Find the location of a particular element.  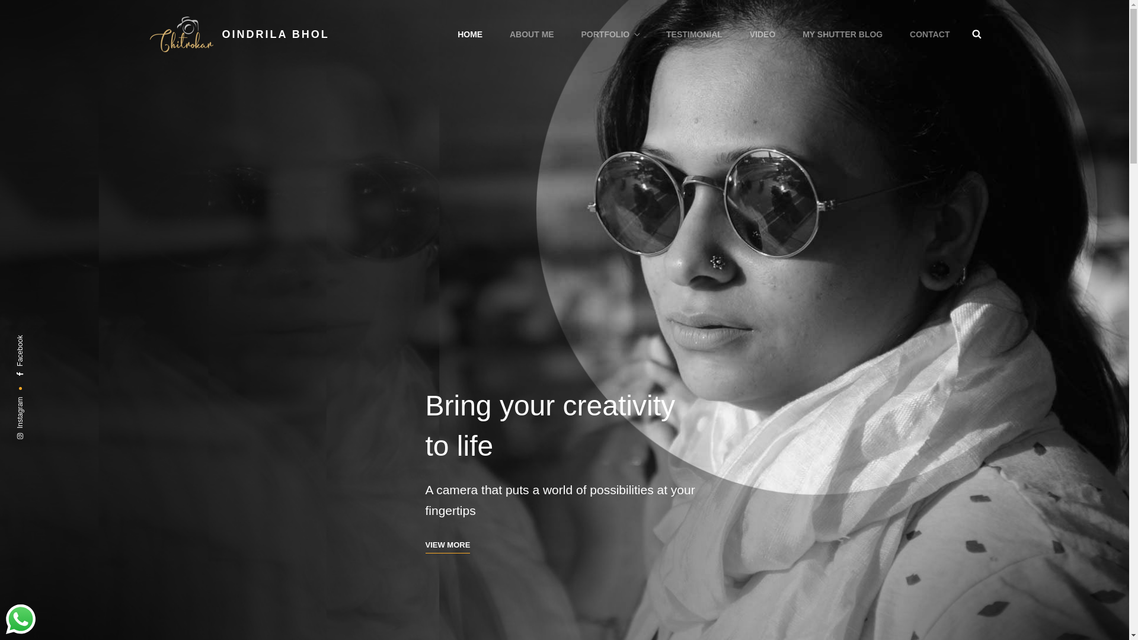

VIDEO is located at coordinates (762, 34).